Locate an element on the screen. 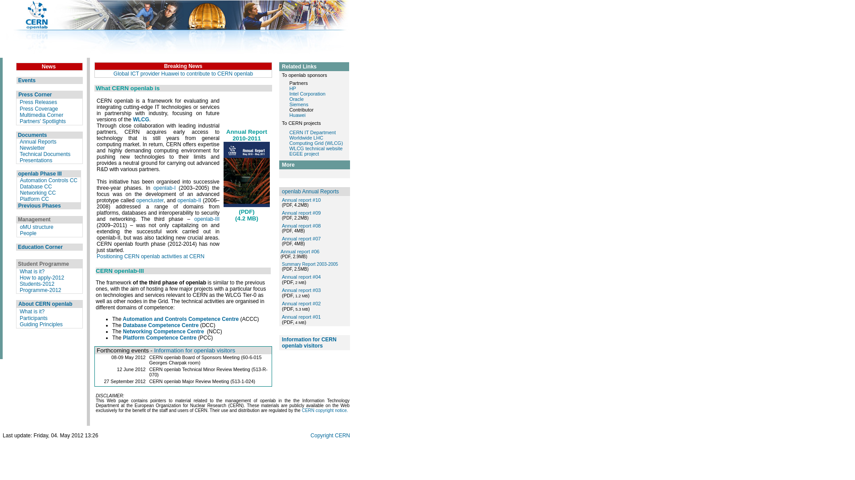  WLCG technical website is located at coordinates (316, 148).